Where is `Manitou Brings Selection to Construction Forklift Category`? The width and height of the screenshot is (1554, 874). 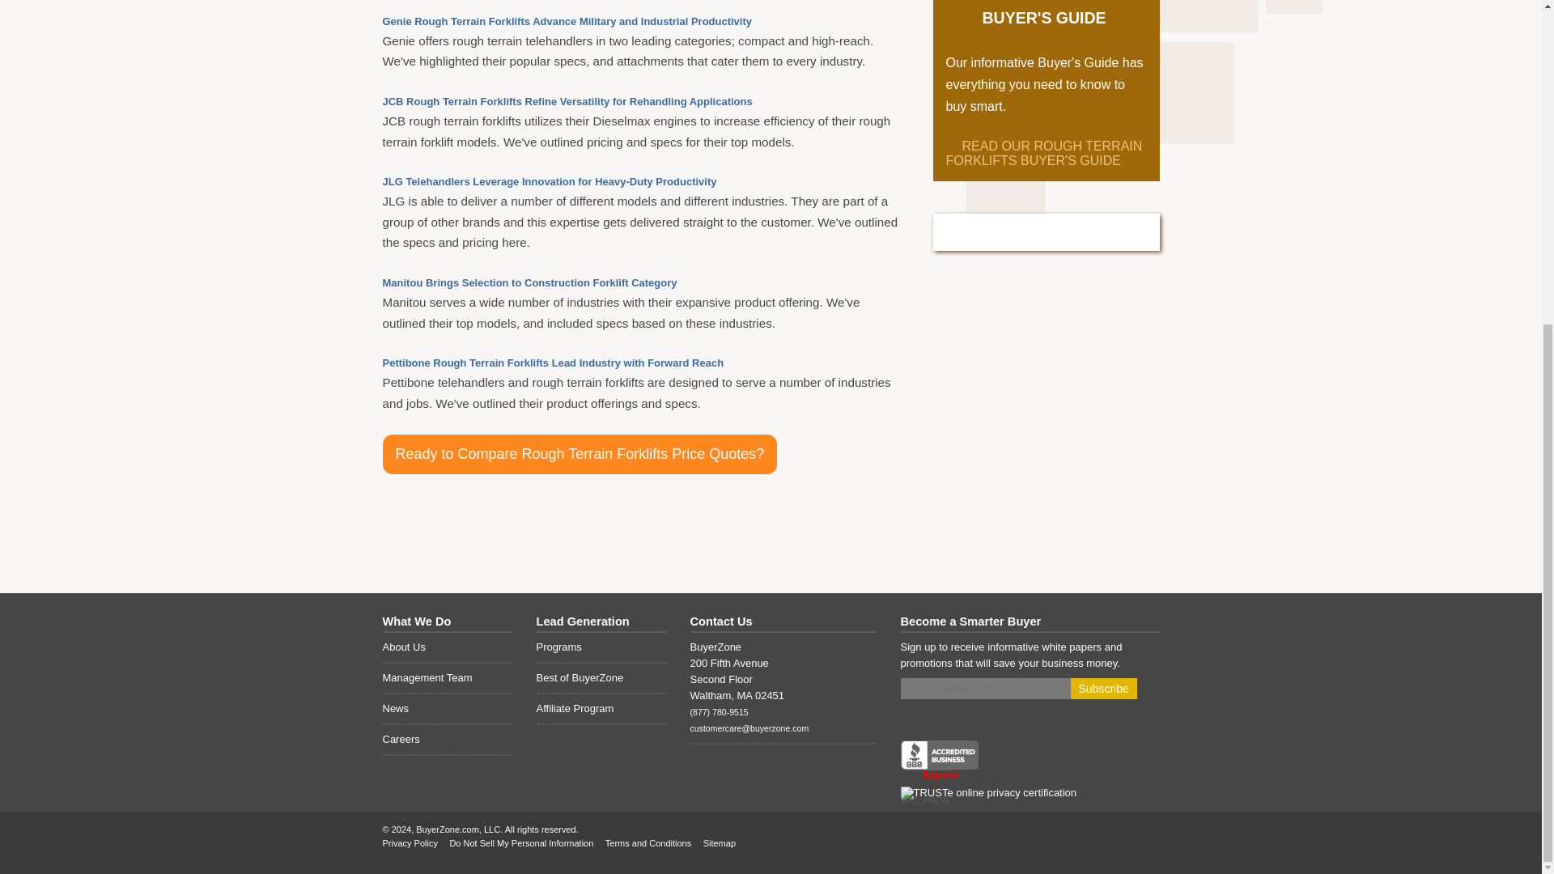
Manitou Brings Selection to Construction Forklift Category is located at coordinates (529, 283).